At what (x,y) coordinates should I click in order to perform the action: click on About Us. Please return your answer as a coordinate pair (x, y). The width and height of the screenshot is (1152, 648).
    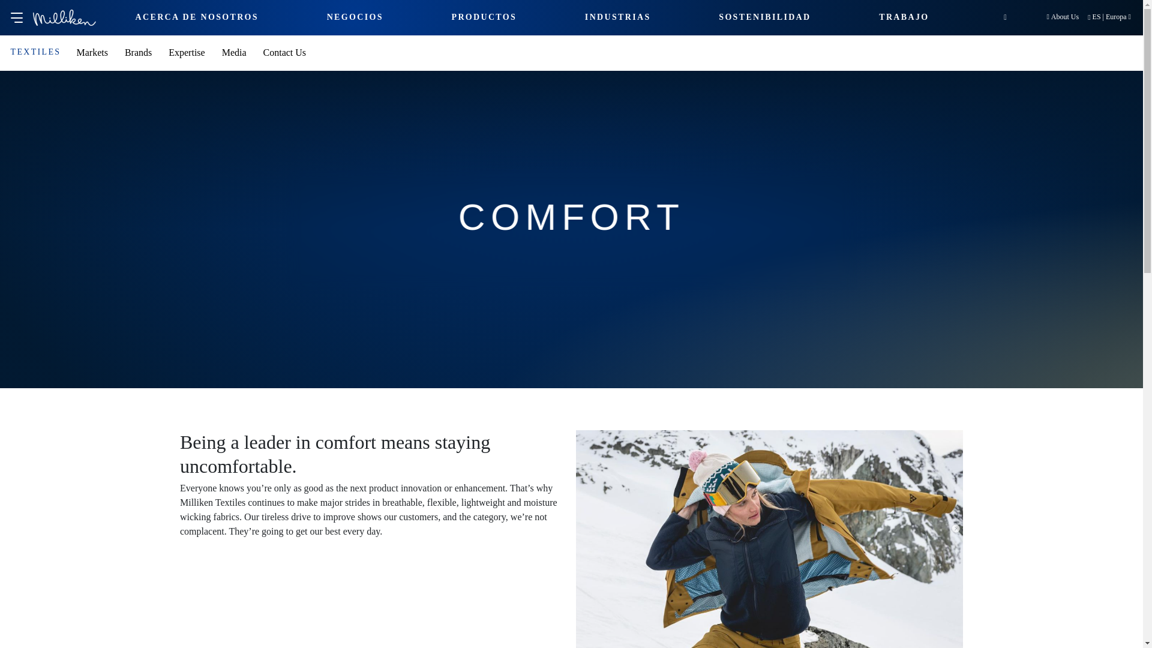
    Looking at the image, I should click on (1062, 16).